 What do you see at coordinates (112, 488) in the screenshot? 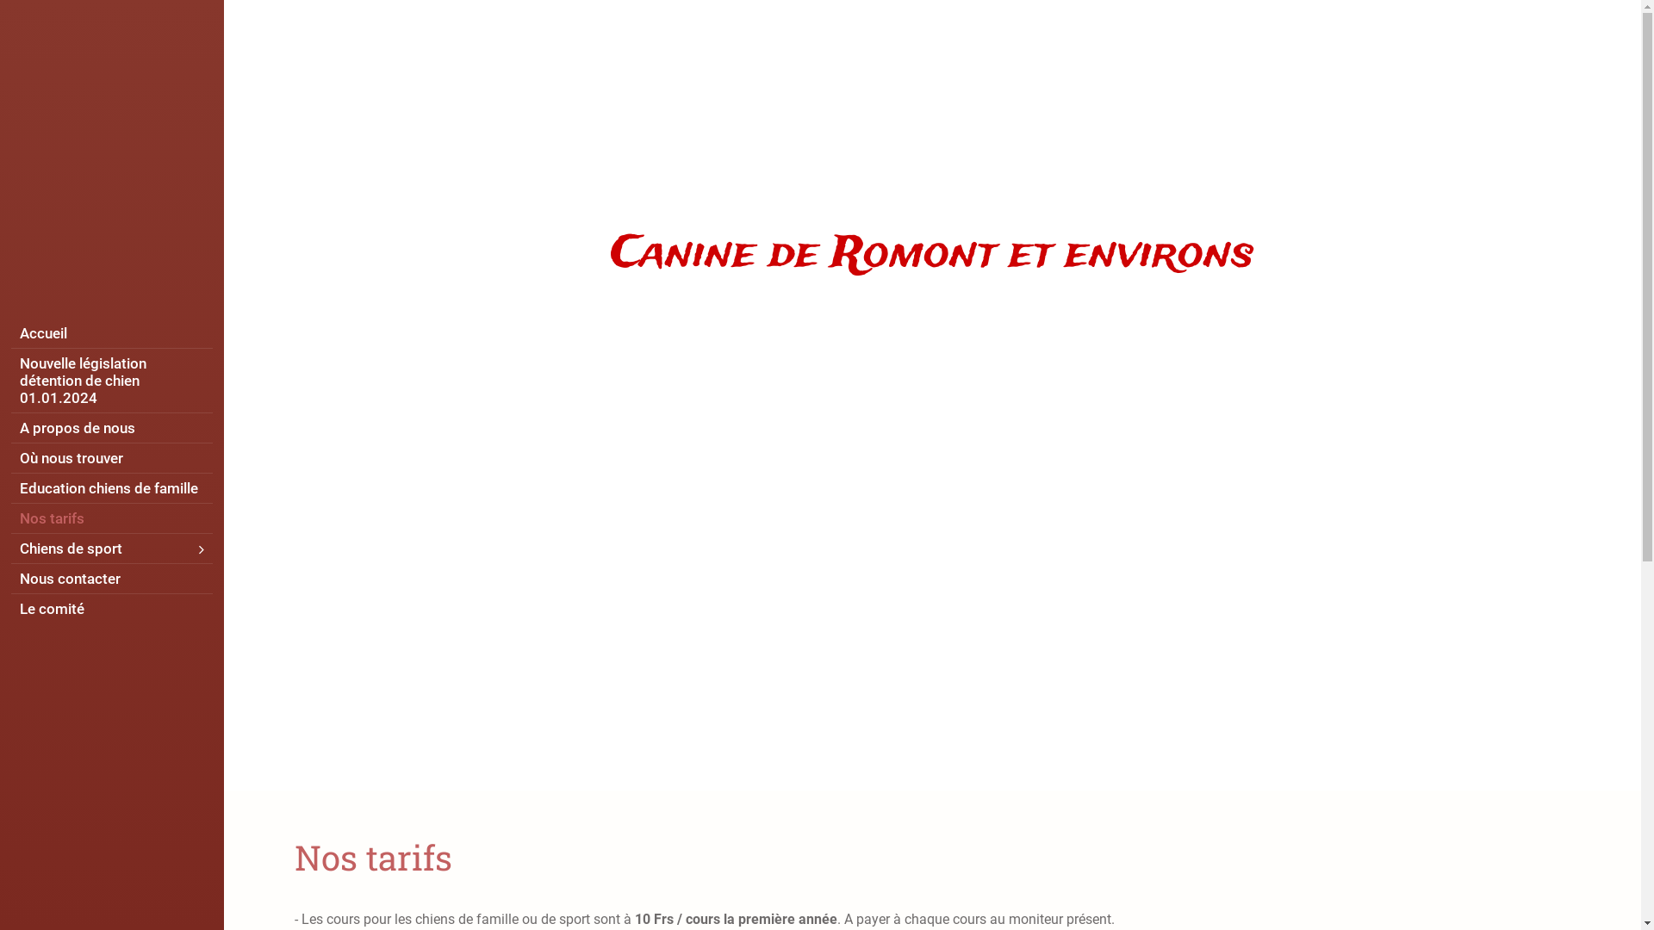
I see `Education chiens de famille` at bounding box center [112, 488].